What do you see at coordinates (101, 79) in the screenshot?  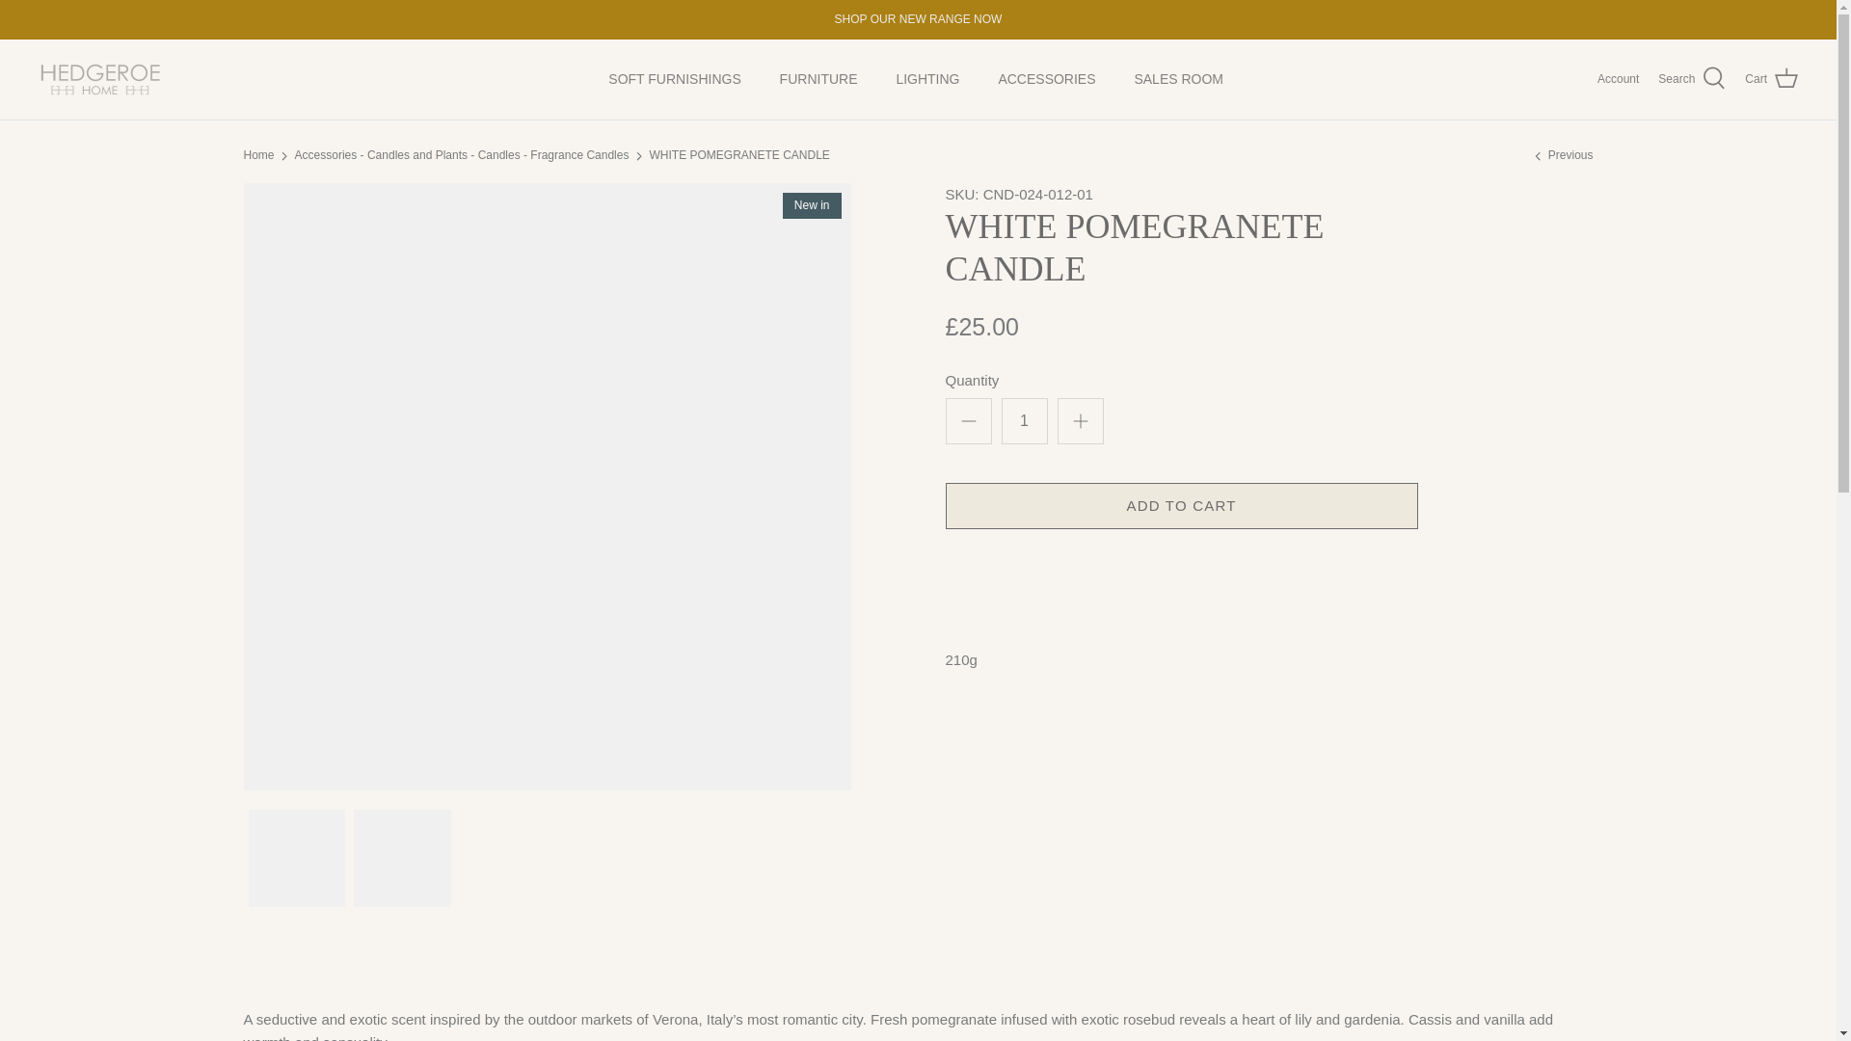 I see `Hedgeroe Home` at bounding box center [101, 79].